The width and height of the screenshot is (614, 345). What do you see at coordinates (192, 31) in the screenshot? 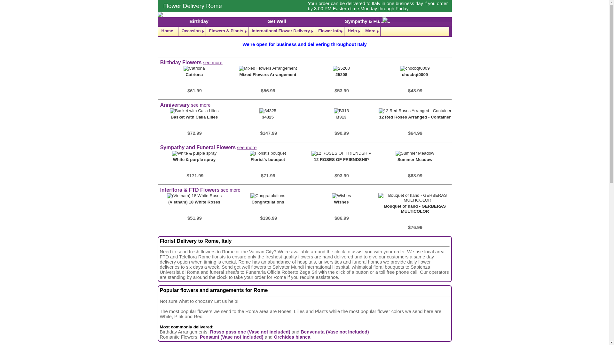
I see `Occasion` at bounding box center [192, 31].